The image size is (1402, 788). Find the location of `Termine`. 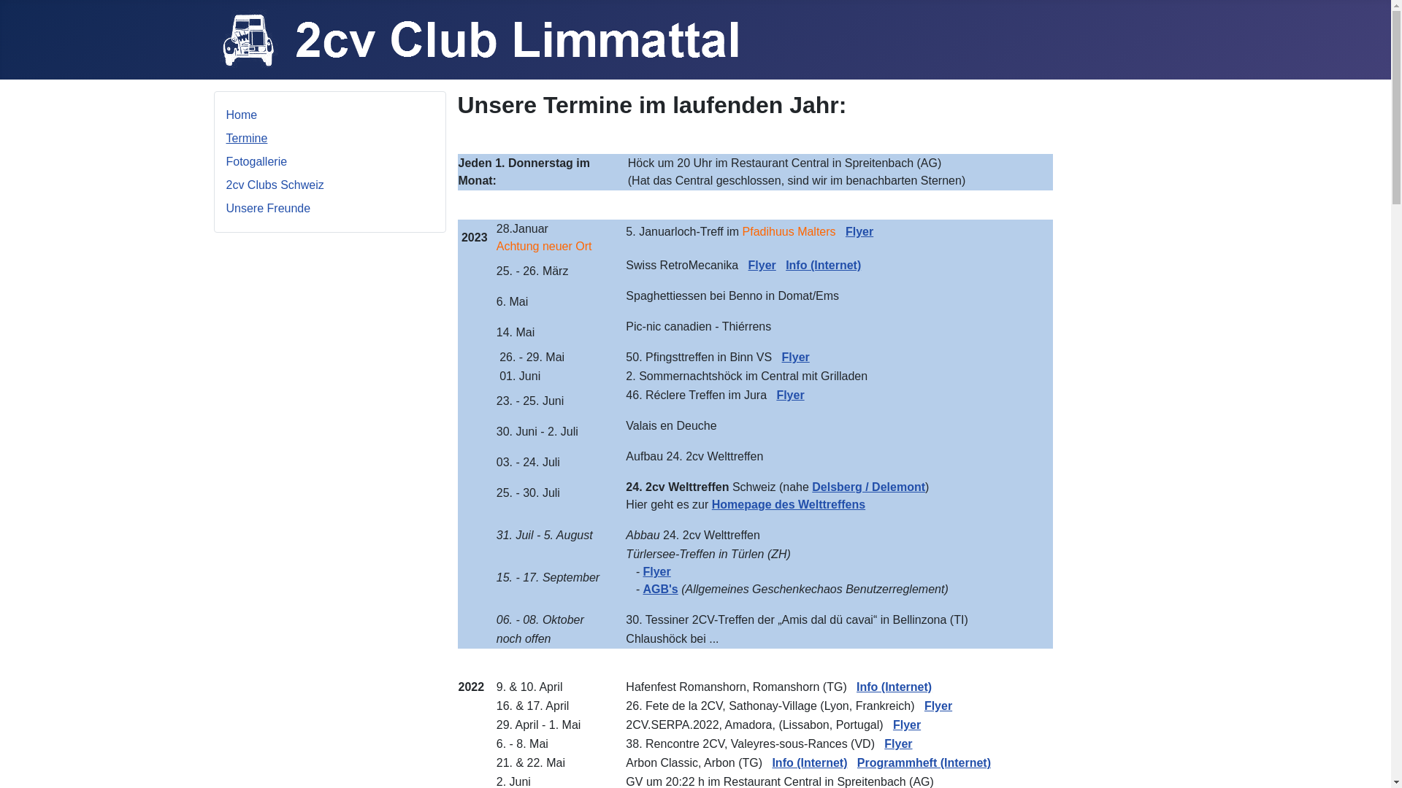

Termine is located at coordinates (247, 139).